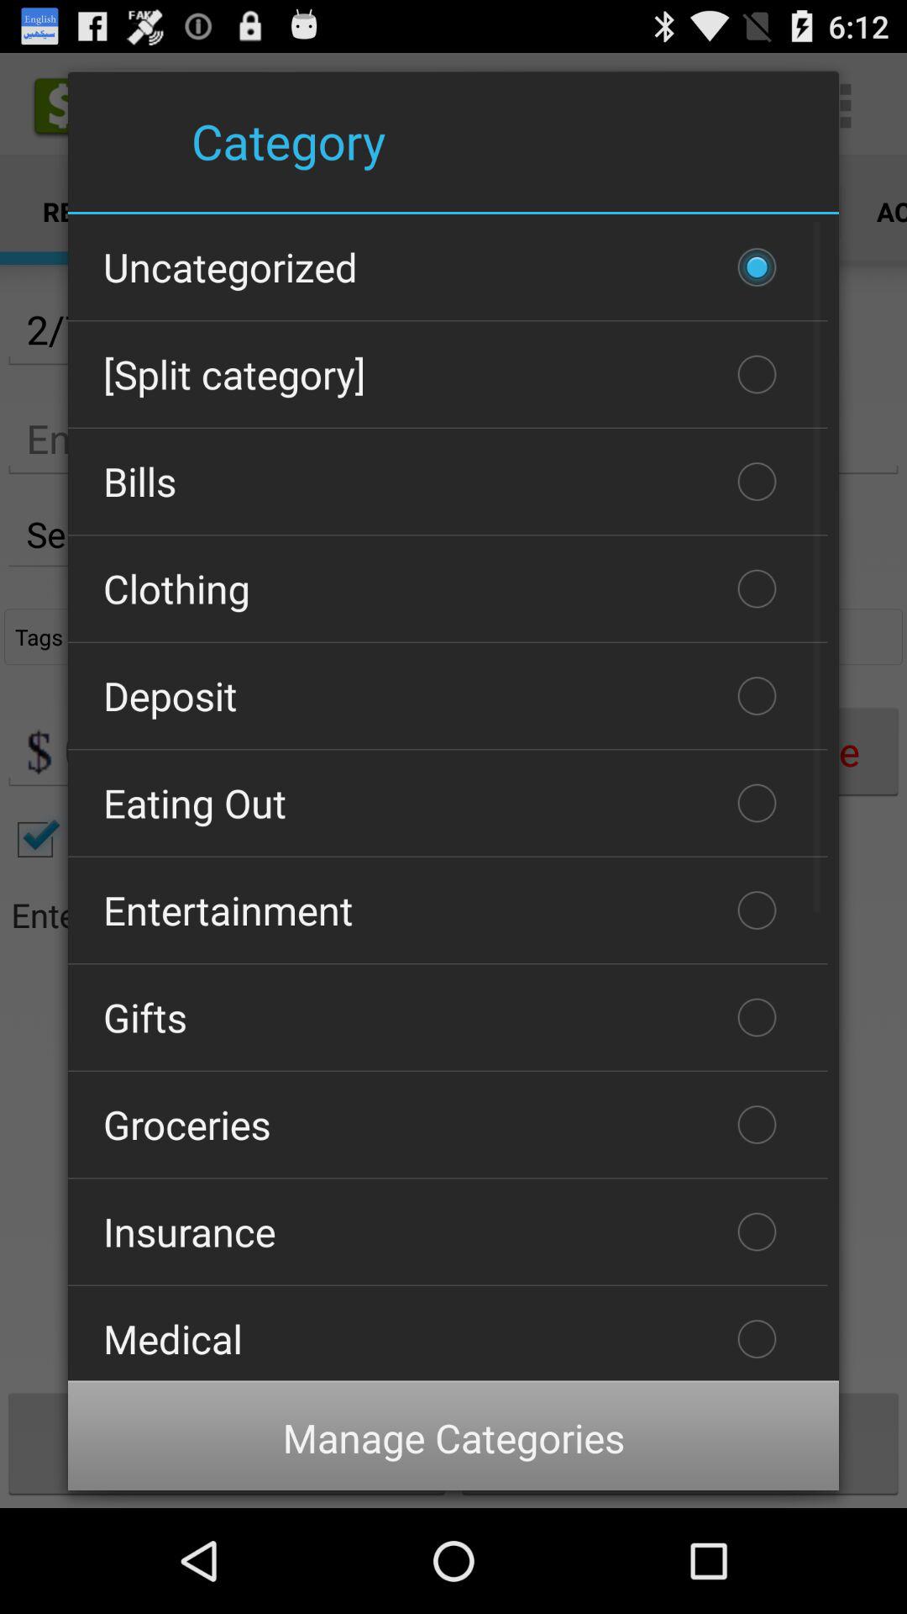 This screenshot has width=907, height=1614. Describe the element at coordinates (448, 803) in the screenshot. I see `choose the eating out` at that location.